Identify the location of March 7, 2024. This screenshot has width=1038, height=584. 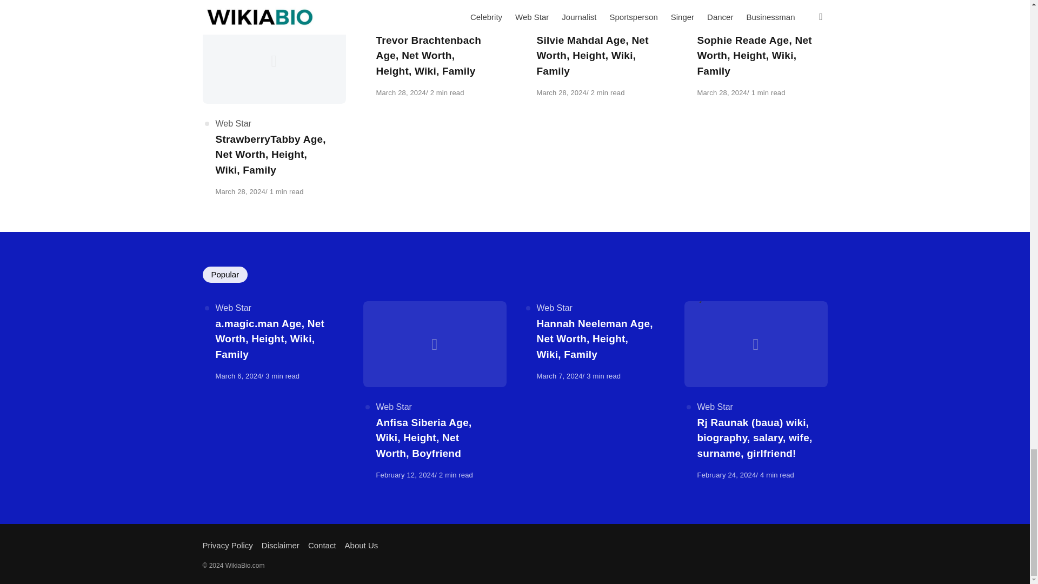
(559, 376).